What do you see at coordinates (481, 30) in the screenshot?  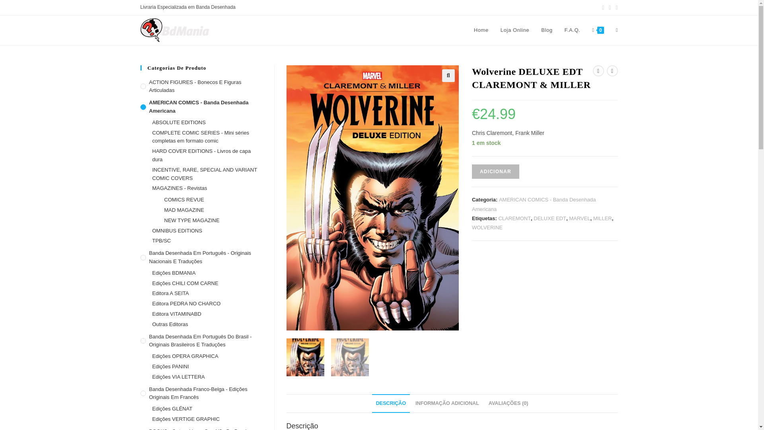 I see `Home` at bounding box center [481, 30].